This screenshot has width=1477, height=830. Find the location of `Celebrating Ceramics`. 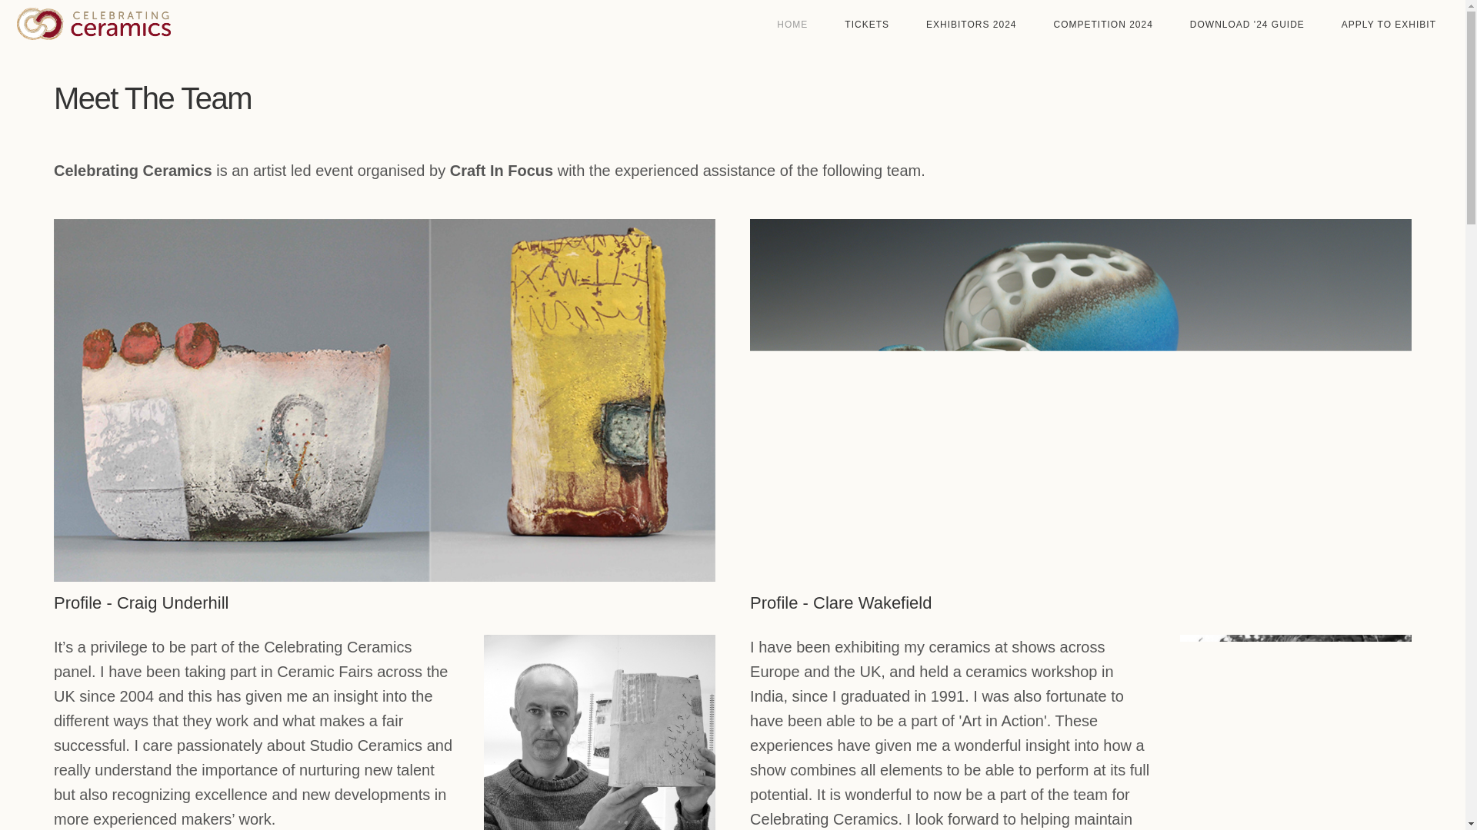

Celebrating Ceramics is located at coordinates (94, 26).